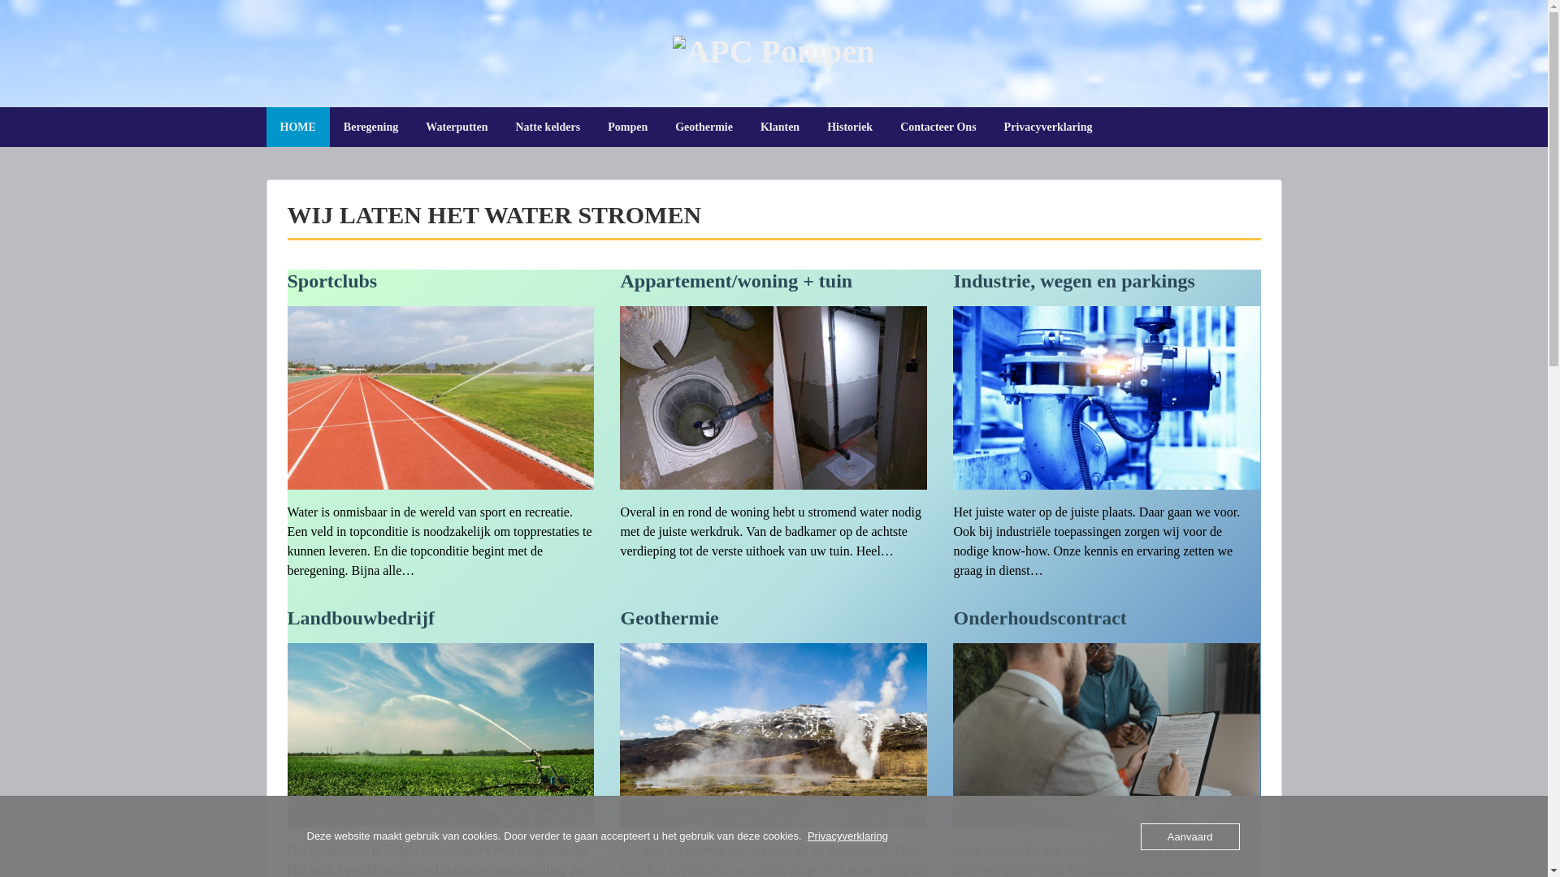 The width and height of the screenshot is (1560, 877). What do you see at coordinates (361, 617) in the screenshot?
I see `Landbouwbedrijf` at bounding box center [361, 617].